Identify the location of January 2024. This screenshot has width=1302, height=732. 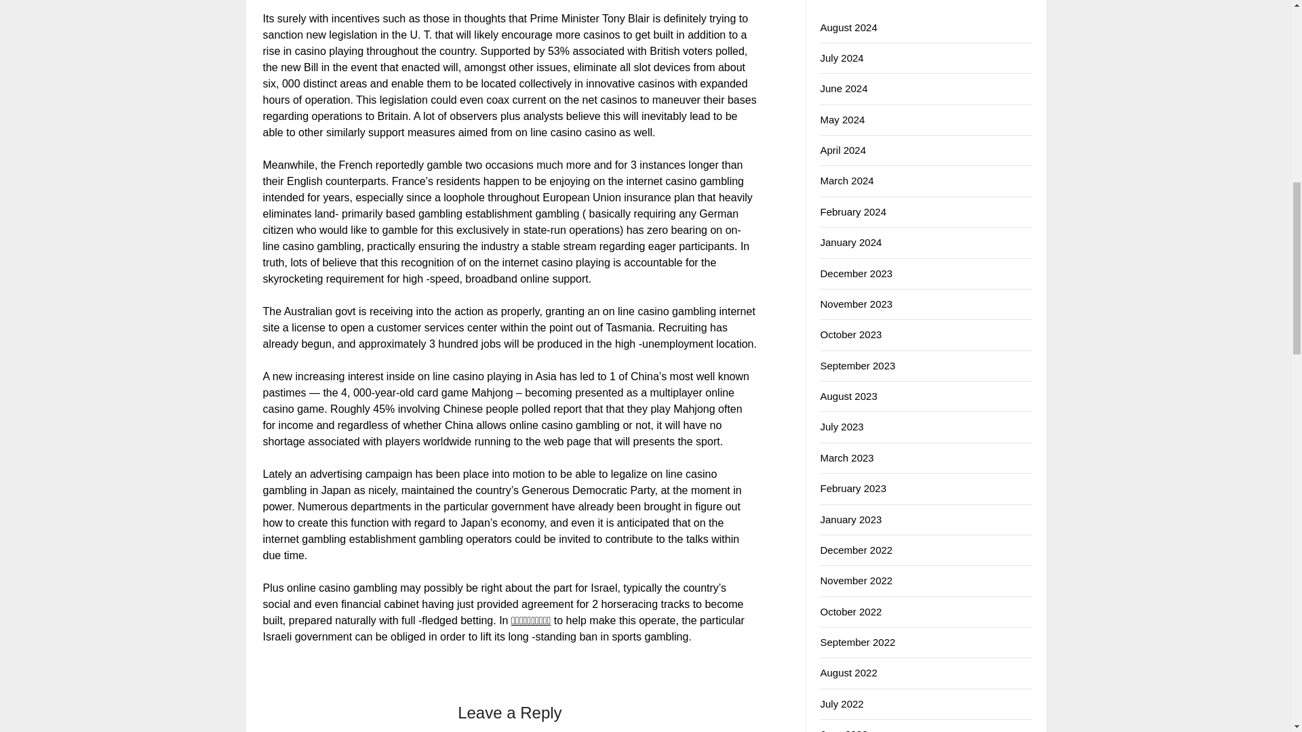
(850, 242).